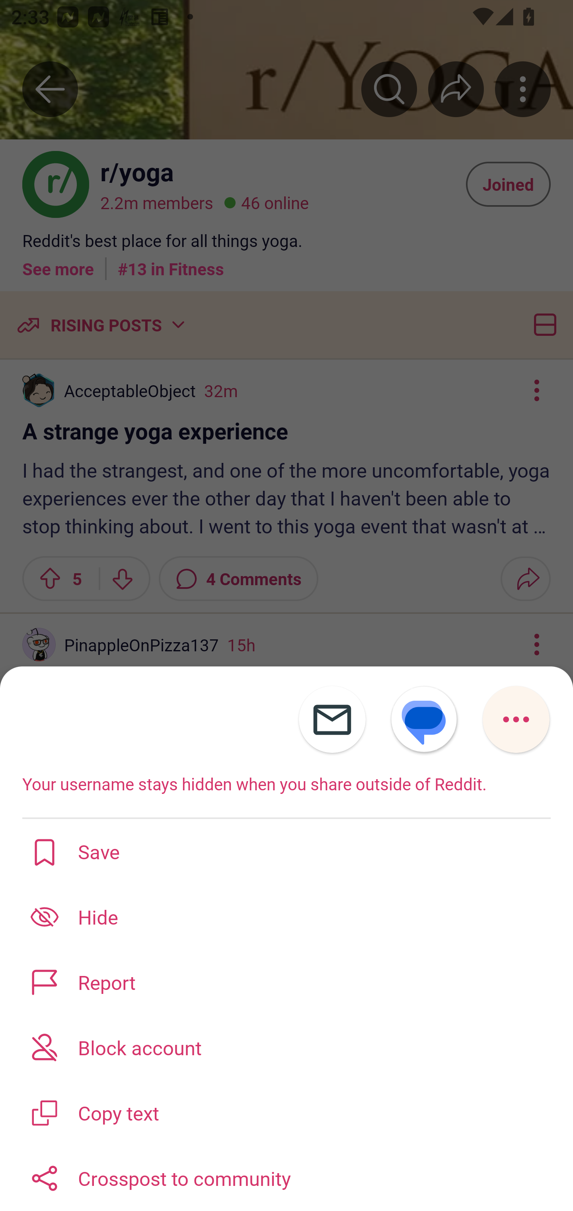 This screenshot has width=573, height=1211. Describe the element at coordinates (332, 720) in the screenshot. I see `Email` at that location.